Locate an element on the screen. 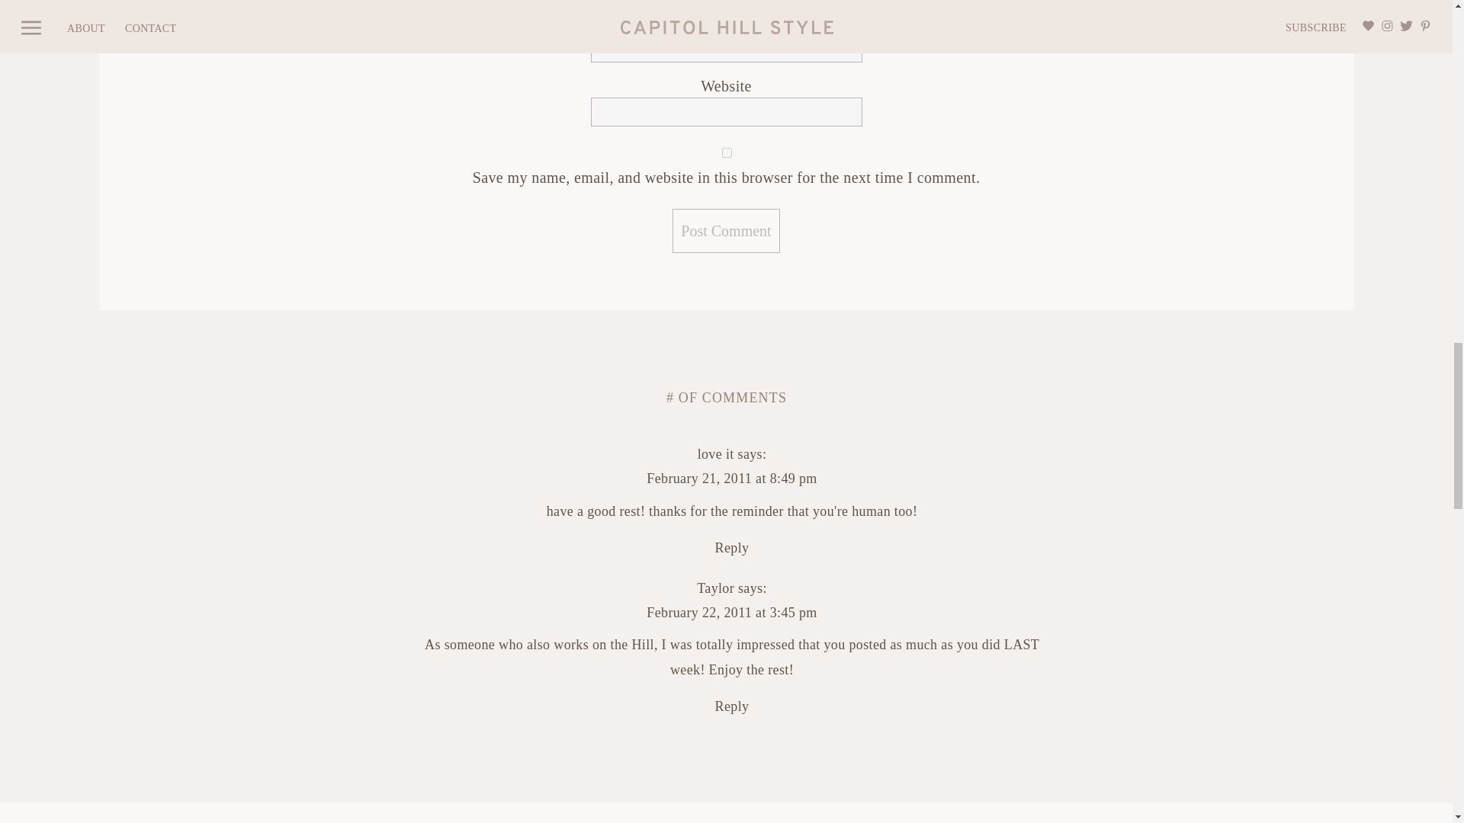  yes is located at coordinates (726, 152).